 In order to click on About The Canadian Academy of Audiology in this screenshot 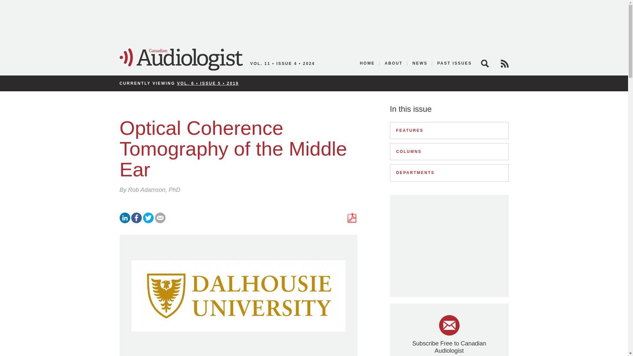, I will do `click(394, 63)`.